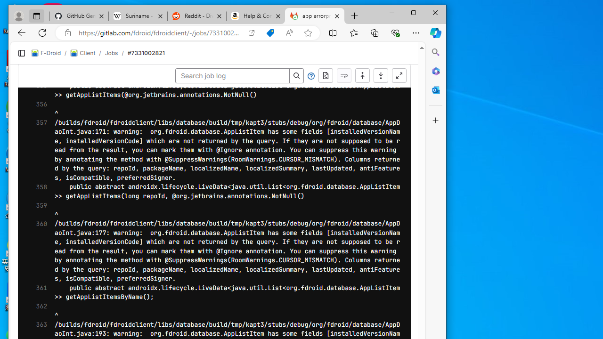 This screenshot has height=339, width=603. What do you see at coordinates (138, 16) in the screenshot?
I see `Suriname - Wikipedia` at bounding box center [138, 16].